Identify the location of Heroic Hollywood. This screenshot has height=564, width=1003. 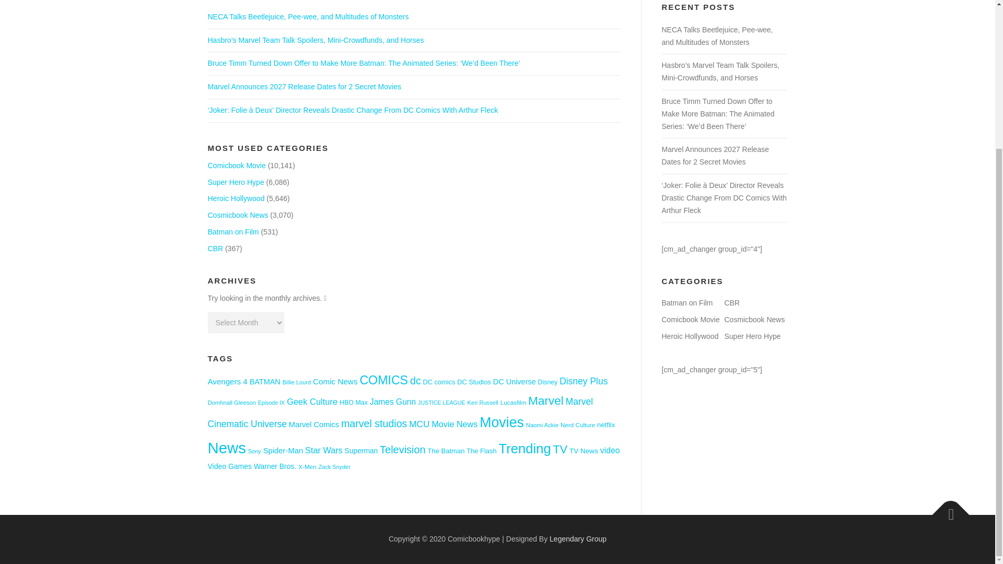
(236, 198).